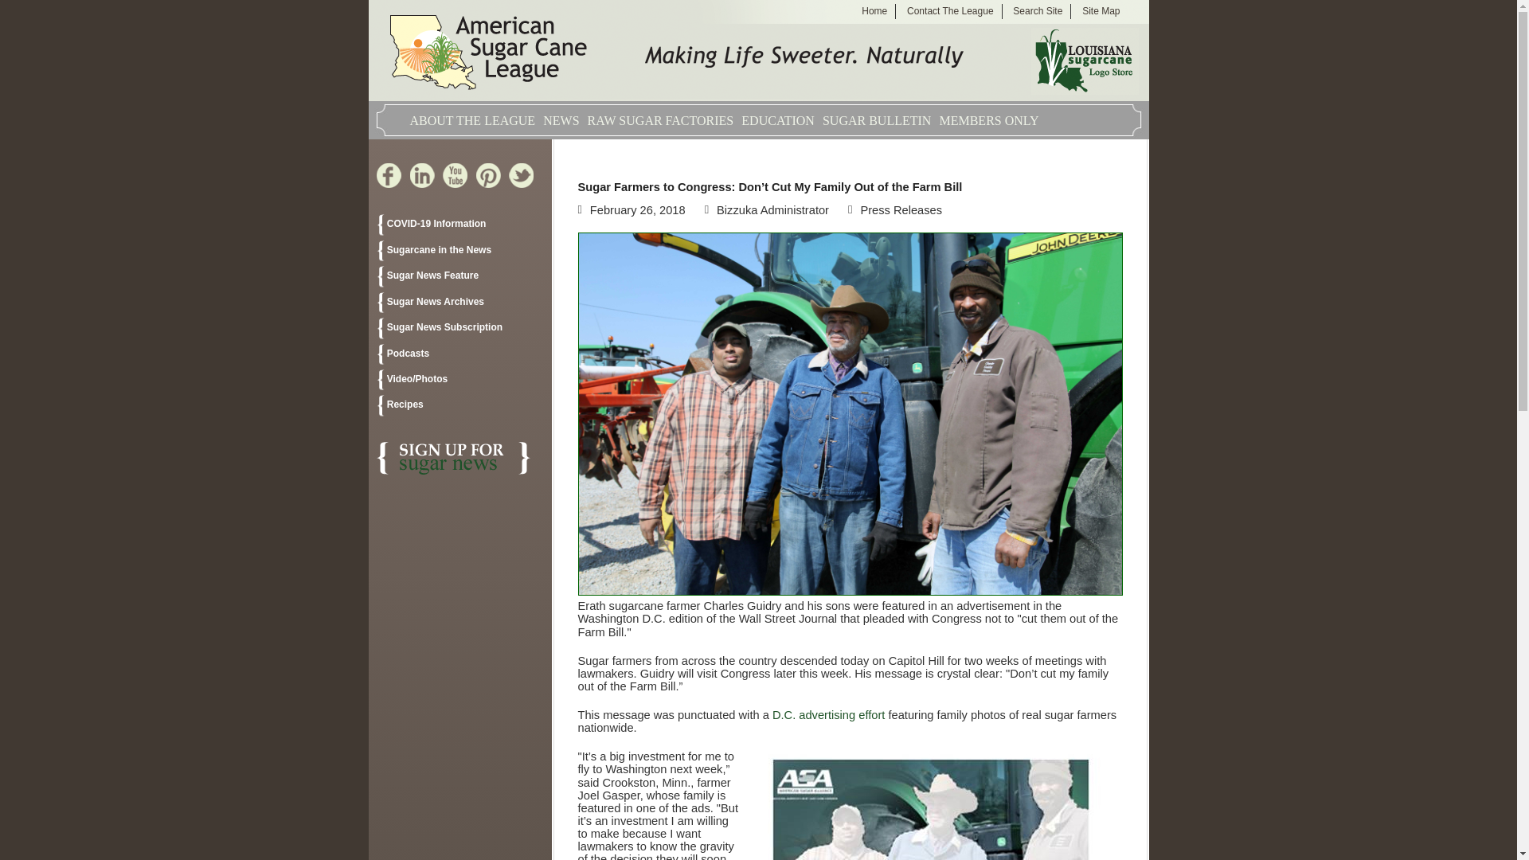 The image size is (1529, 860). I want to click on MEMBERS ONLY, so click(987, 116).